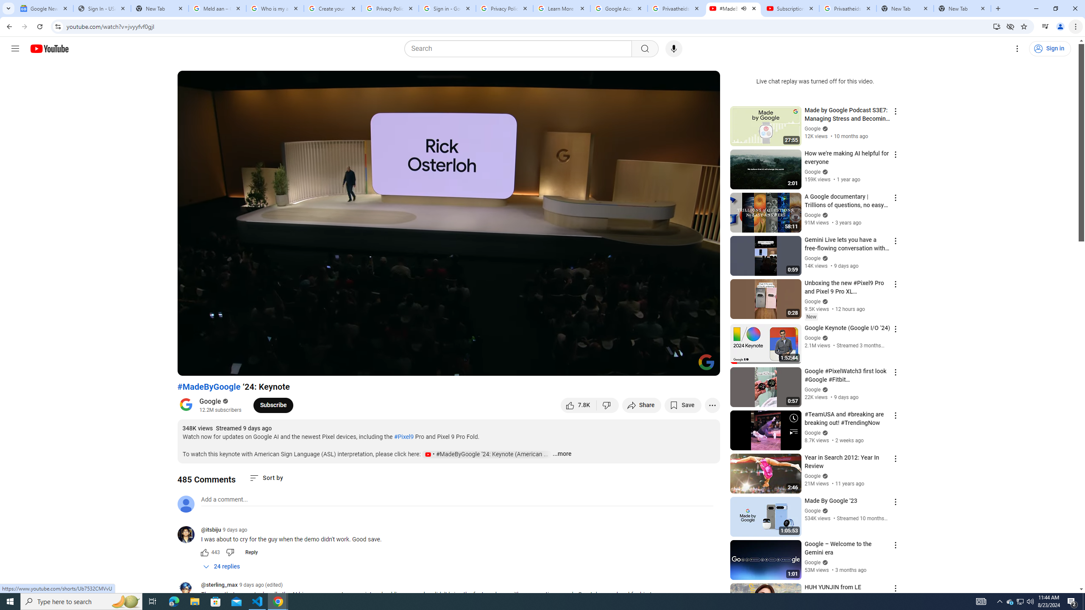 The width and height of the screenshot is (1085, 610). Describe the element at coordinates (102, 8) in the screenshot. I see `Sign In - USA TODAY` at that location.